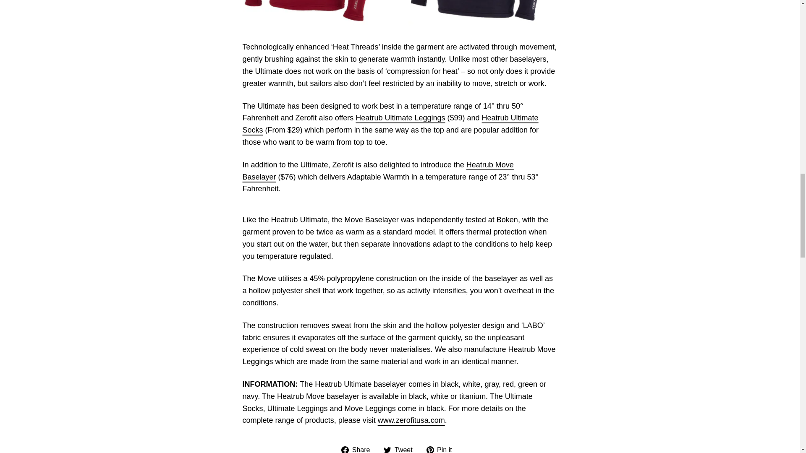 The width and height of the screenshot is (806, 453). What do you see at coordinates (400, 449) in the screenshot?
I see `Click to open in new window` at bounding box center [400, 449].